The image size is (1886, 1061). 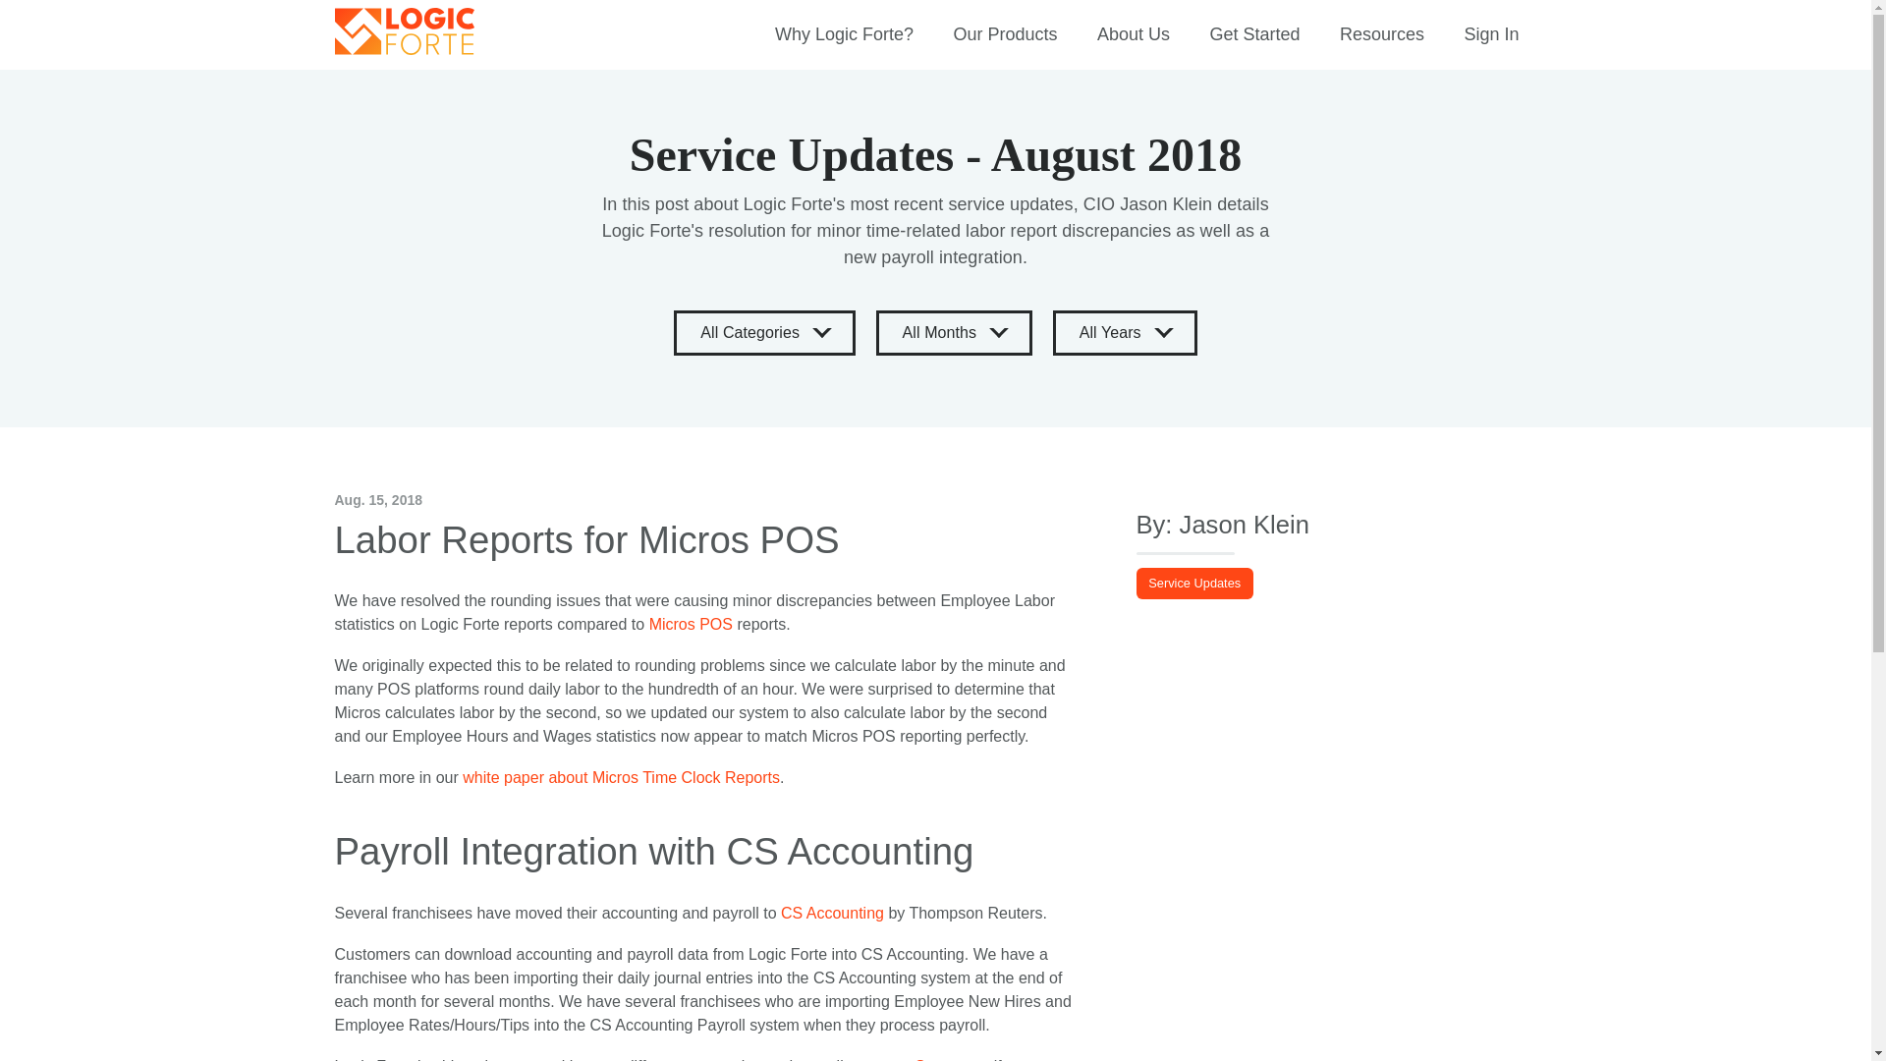 I want to click on None, so click(x=845, y=34).